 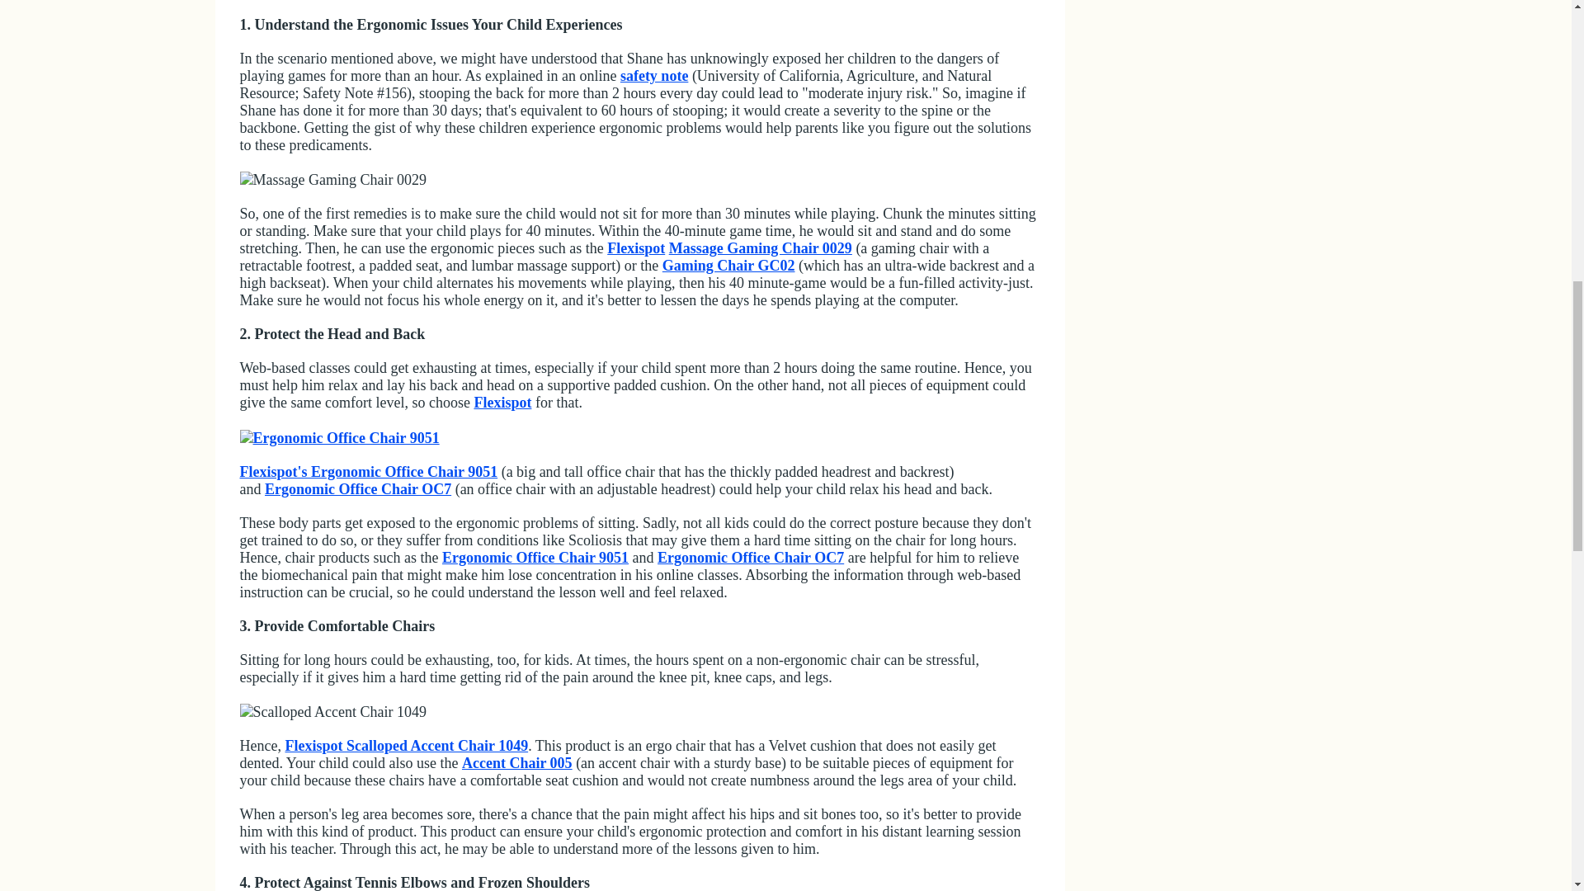 What do you see at coordinates (406, 746) in the screenshot?
I see `Flexispot Scalloped Accent Chair 1049` at bounding box center [406, 746].